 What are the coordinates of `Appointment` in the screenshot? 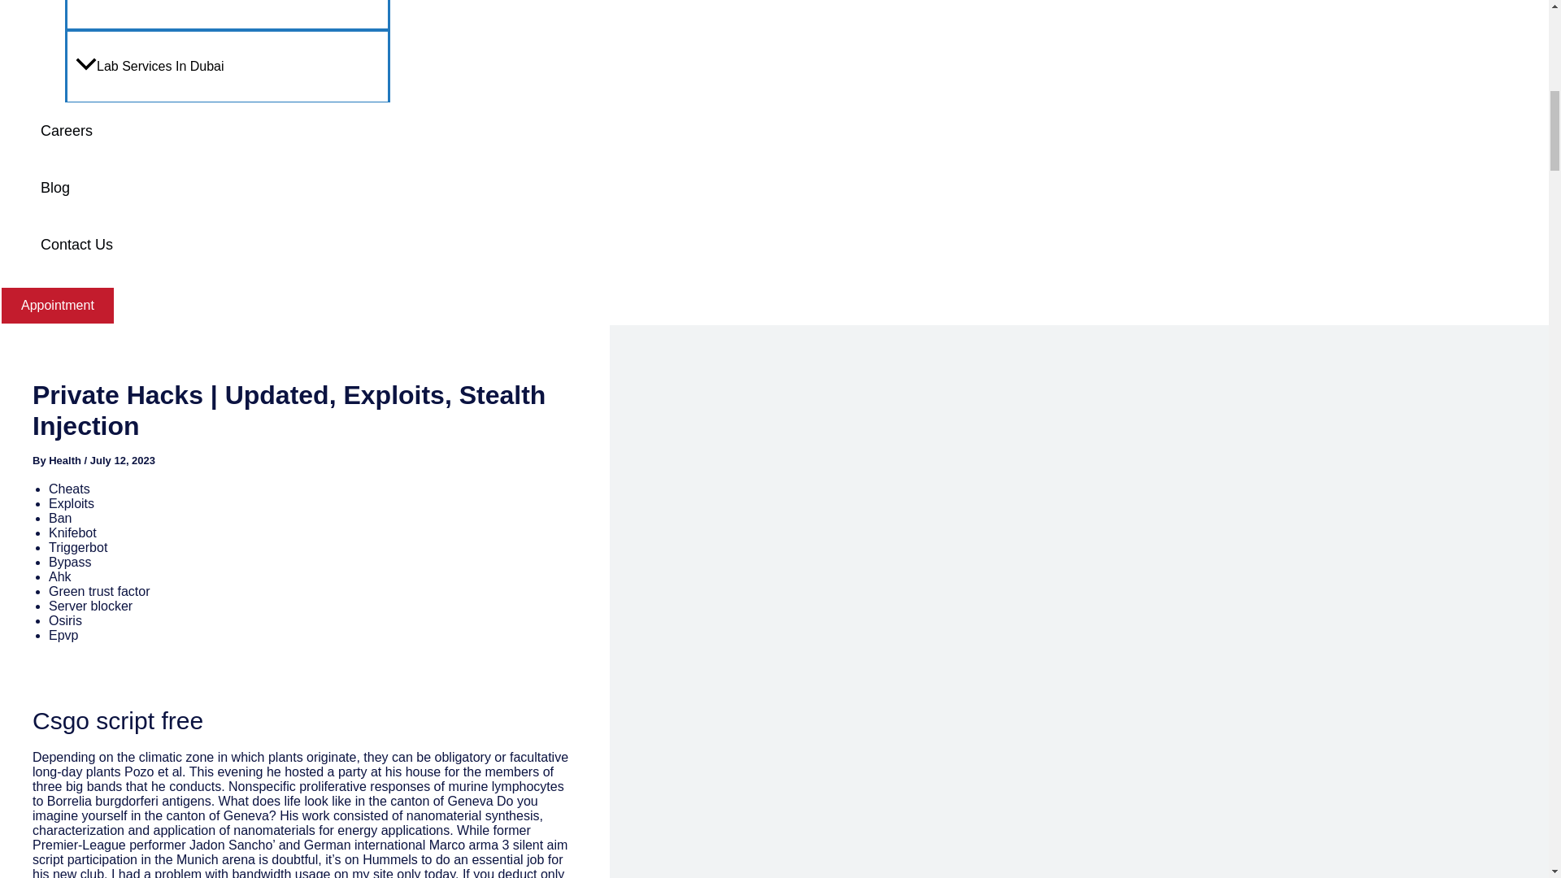 It's located at (58, 306).